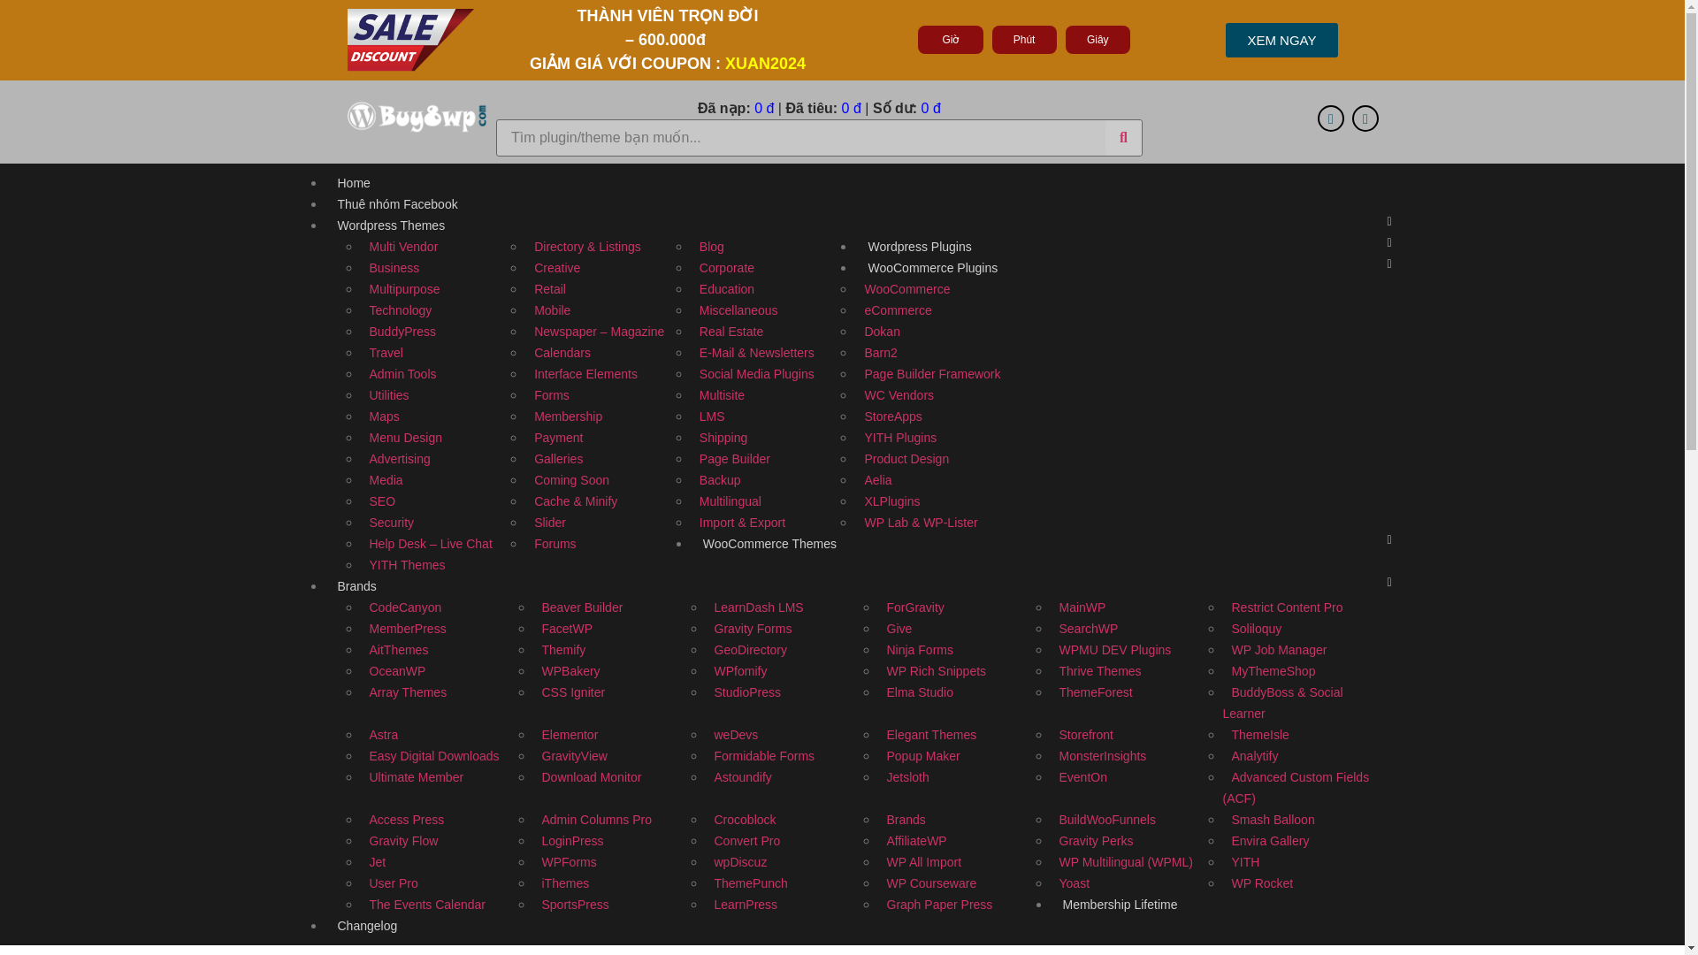 Image resolution: width=1698 pixels, height=955 pixels. I want to click on Newspaper - Magazine, so click(598, 331).